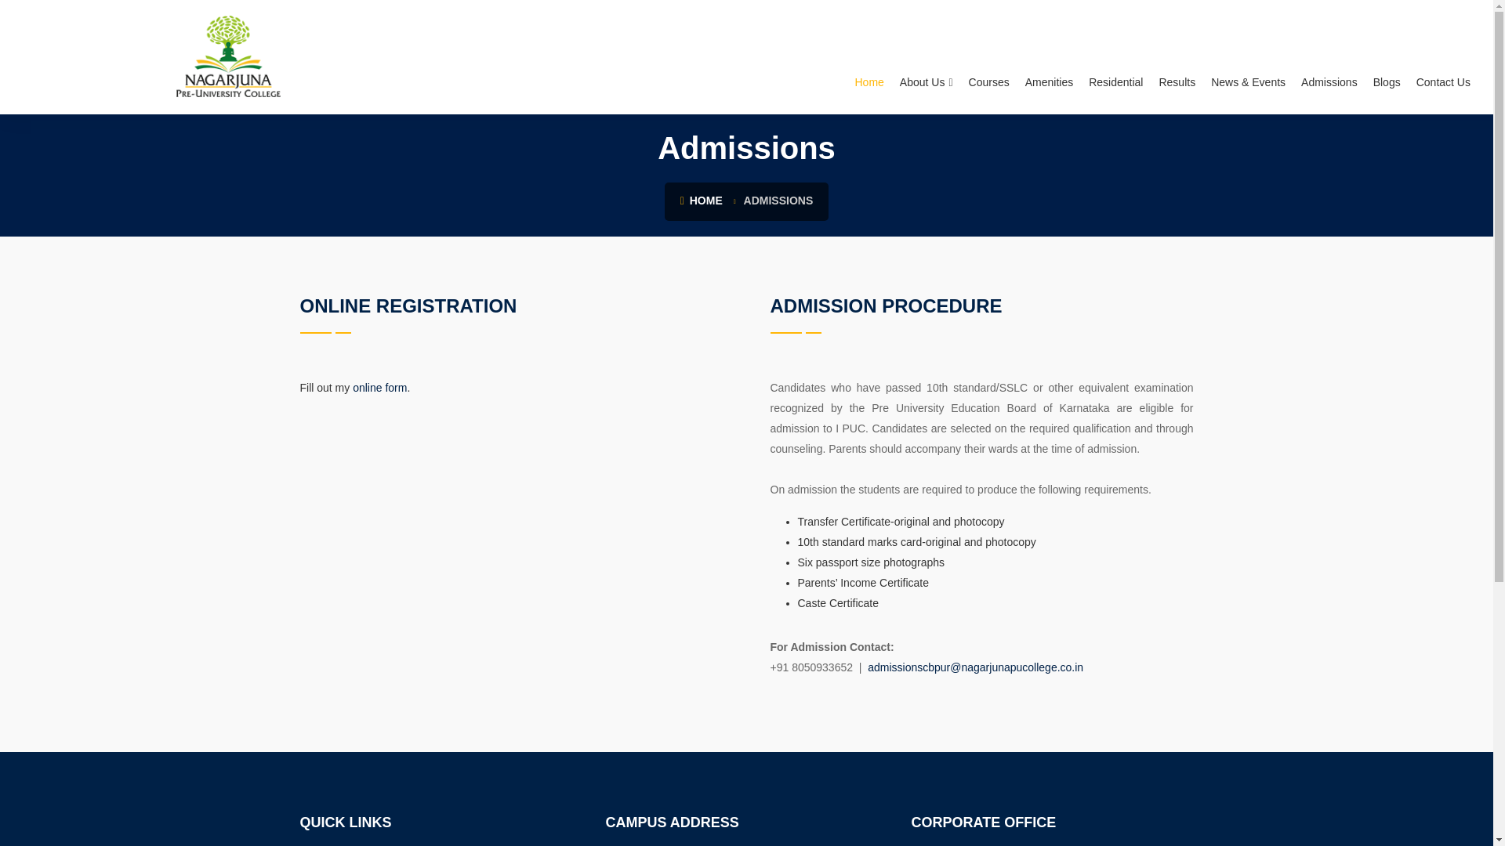 Image resolution: width=1505 pixels, height=846 pixels. What do you see at coordinates (701, 201) in the screenshot?
I see `HOME` at bounding box center [701, 201].